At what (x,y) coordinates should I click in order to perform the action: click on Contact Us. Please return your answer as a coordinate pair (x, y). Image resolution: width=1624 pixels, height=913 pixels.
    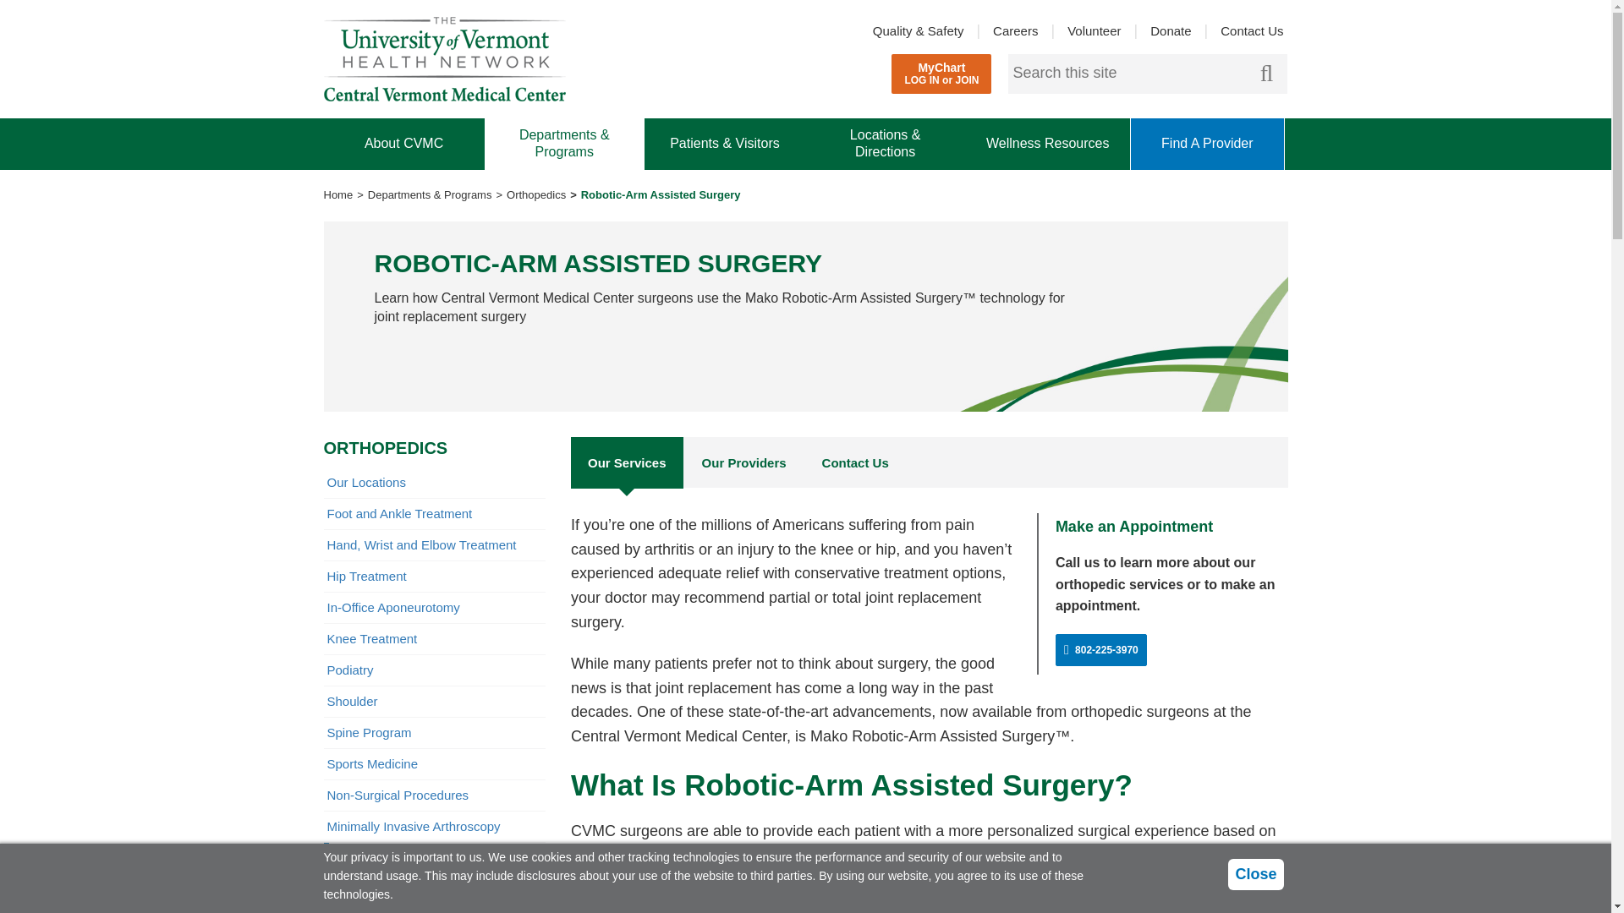
    Looking at the image, I should click on (941, 74).